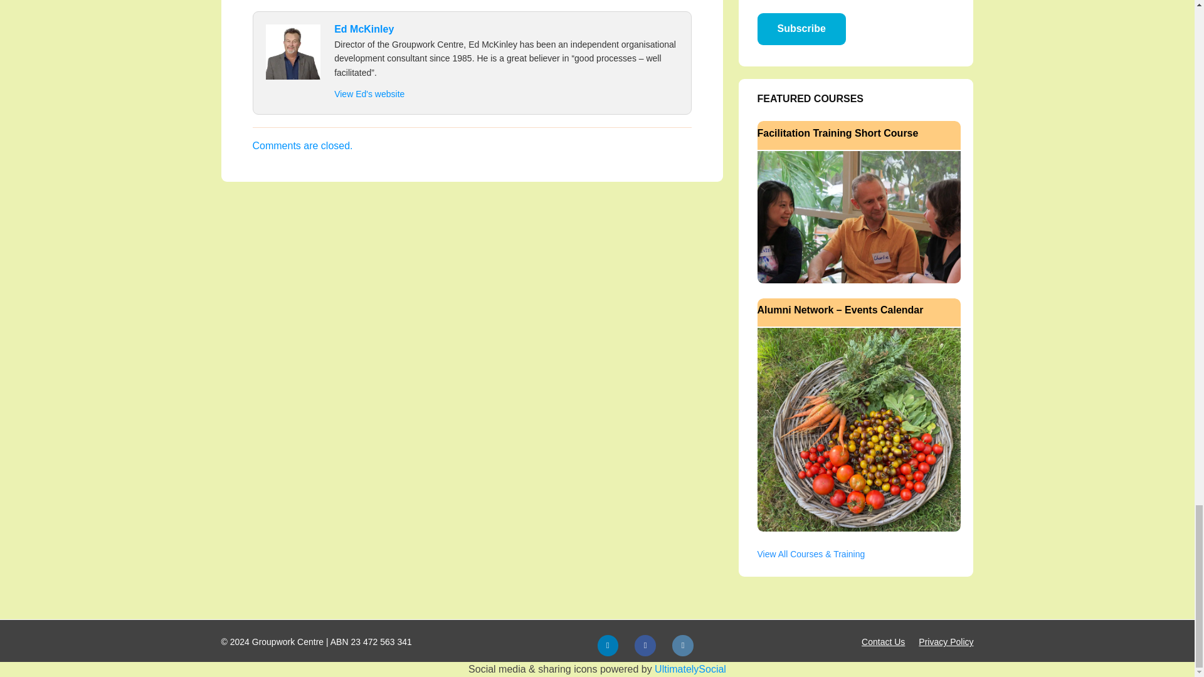 This screenshot has width=1204, height=677. I want to click on Instagram, so click(682, 646).